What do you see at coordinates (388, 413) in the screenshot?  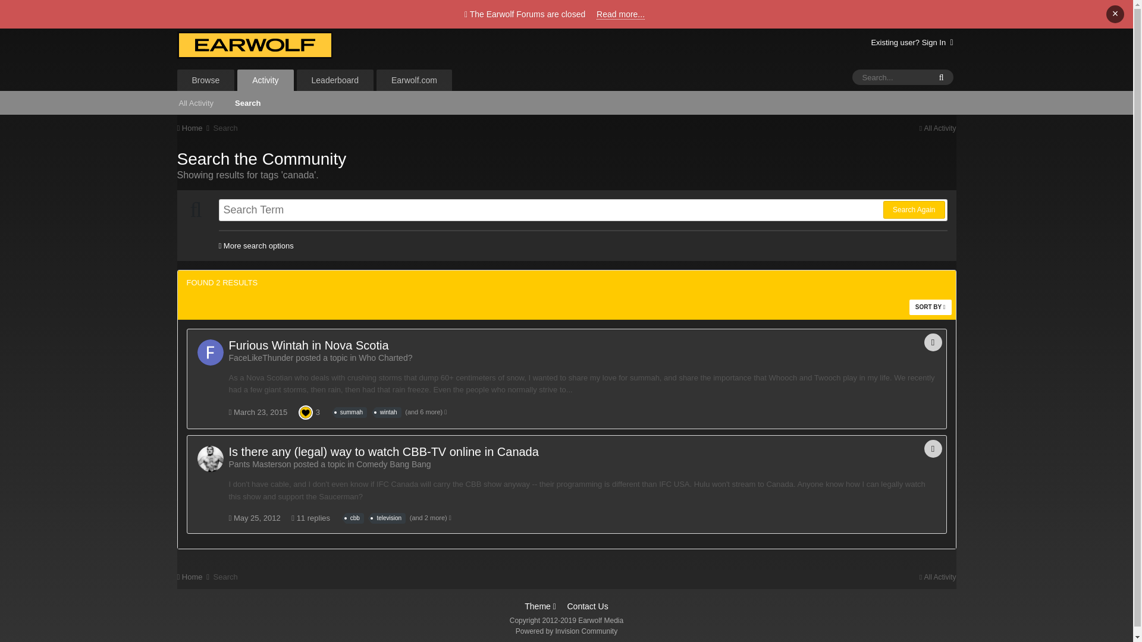 I see `Find other content tagged with 'wintah'` at bounding box center [388, 413].